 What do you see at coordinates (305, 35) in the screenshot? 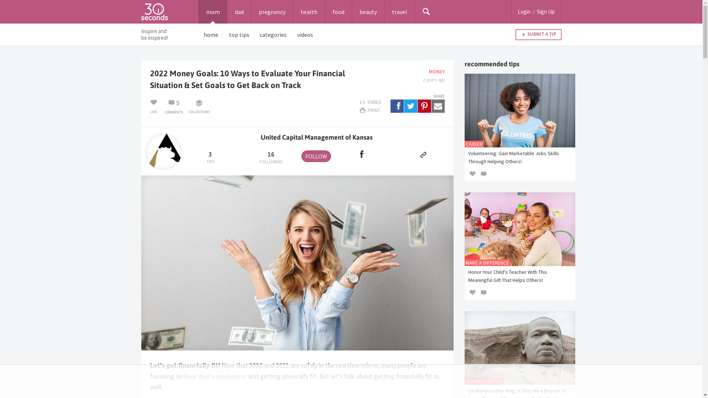
I see `videos` at bounding box center [305, 35].